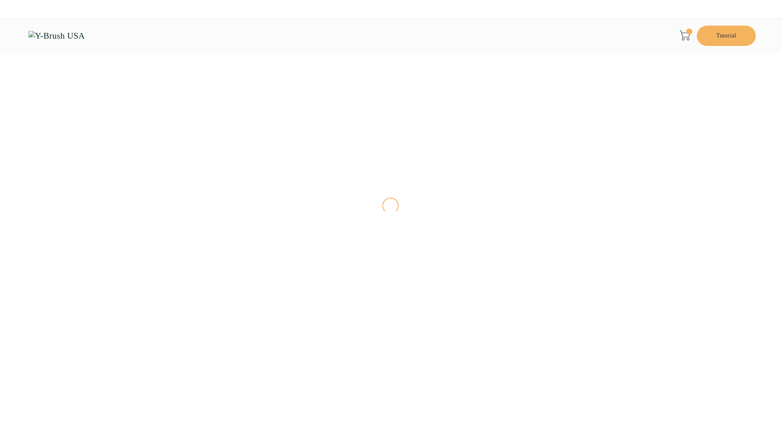 The image size is (781, 439). Describe the element at coordinates (261, 36) in the screenshot. I see `Back To School` at that location.